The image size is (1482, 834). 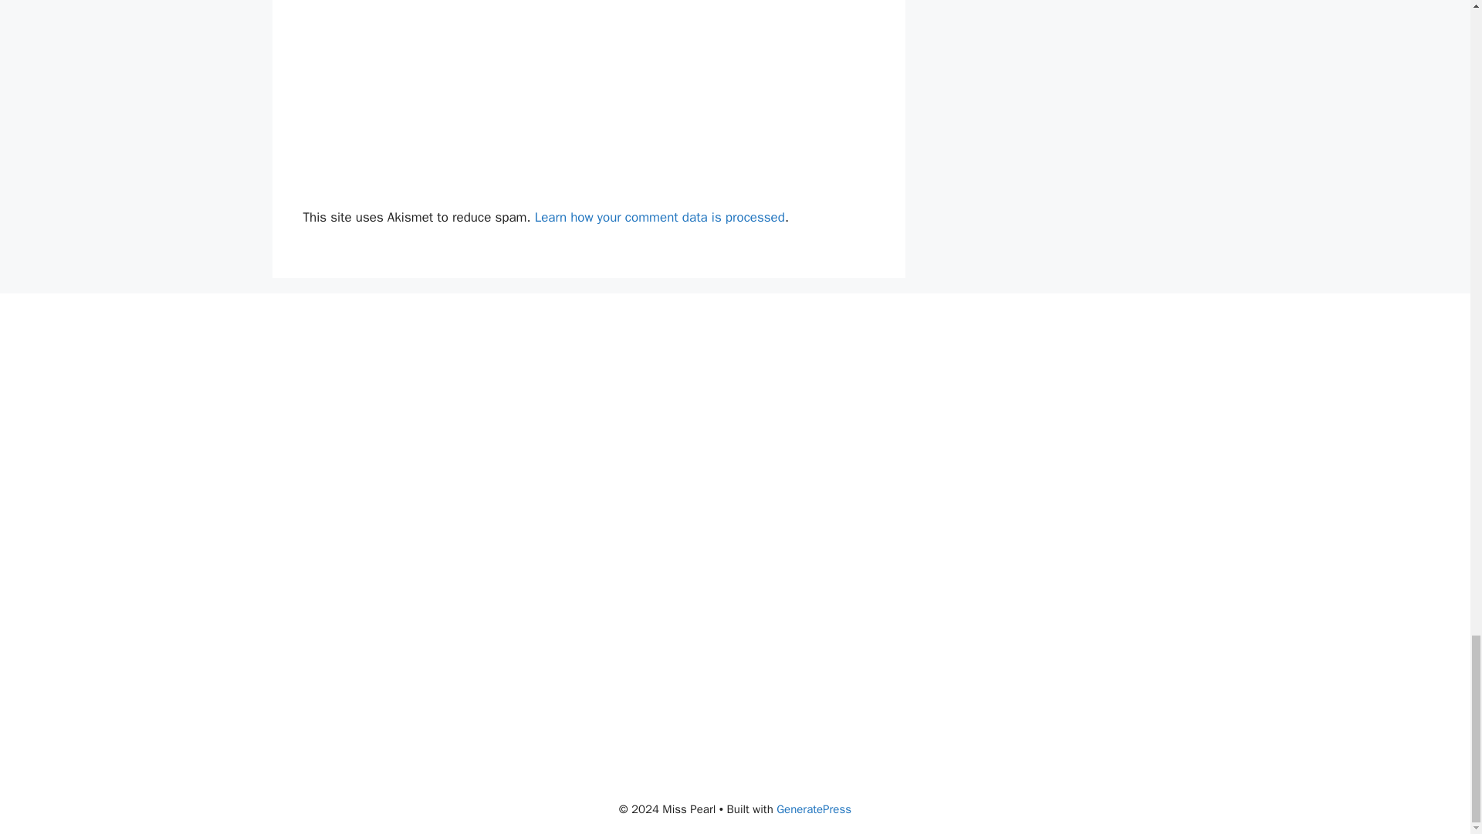 What do you see at coordinates (436, 536) in the screenshot?
I see `Corporate Conditioning` at bounding box center [436, 536].